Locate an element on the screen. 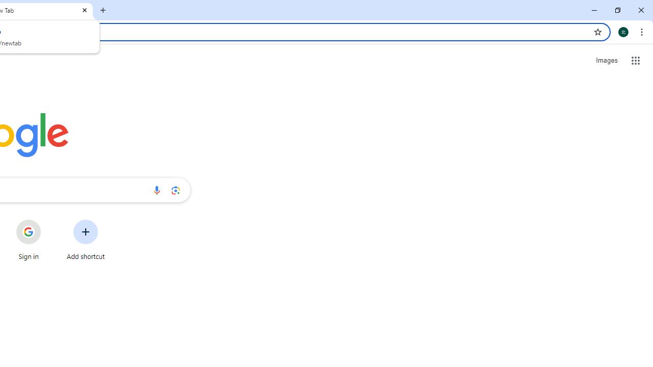 This screenshot has height=367, width=653. More actions for Sign in shortcut is located at coordinates (49, 221).